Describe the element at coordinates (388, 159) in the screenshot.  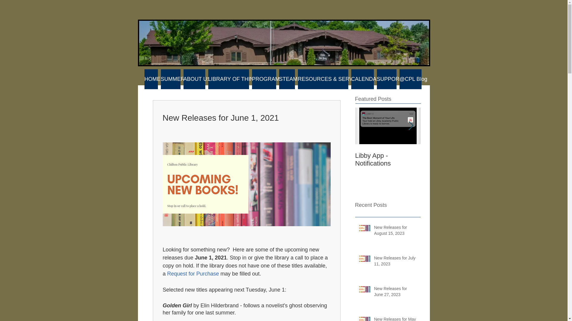
I see `Libby App - Notifications` at that location.